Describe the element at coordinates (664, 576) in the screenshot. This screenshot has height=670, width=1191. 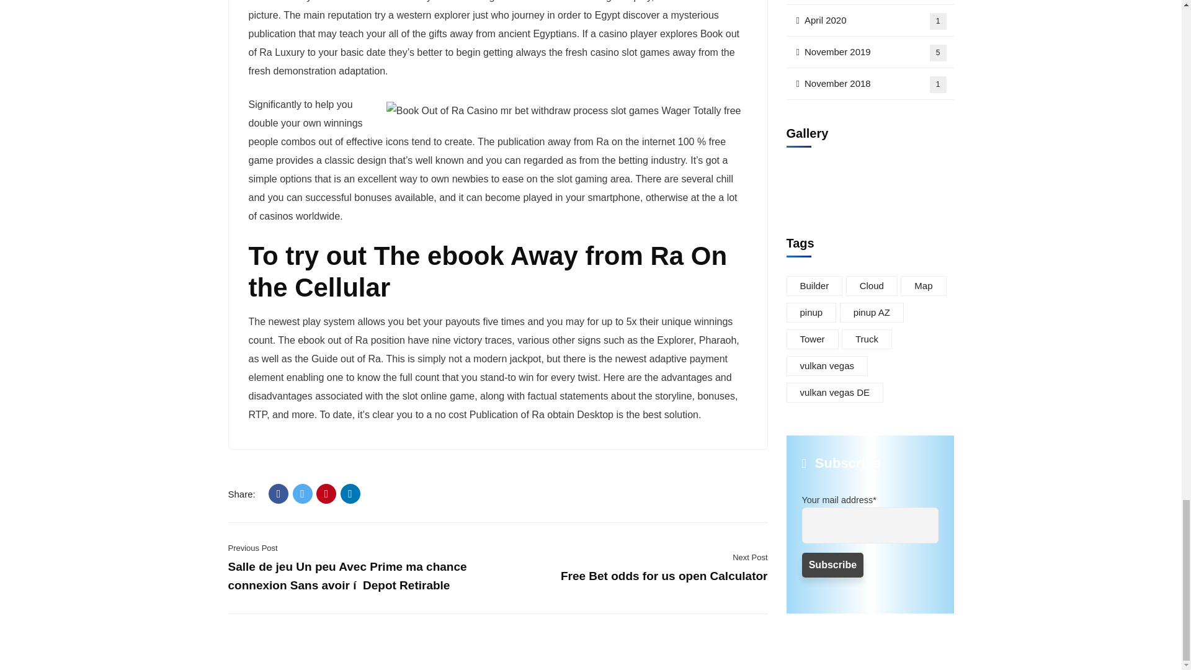
I see `Free Bet odds for us open Calculator` at that location.